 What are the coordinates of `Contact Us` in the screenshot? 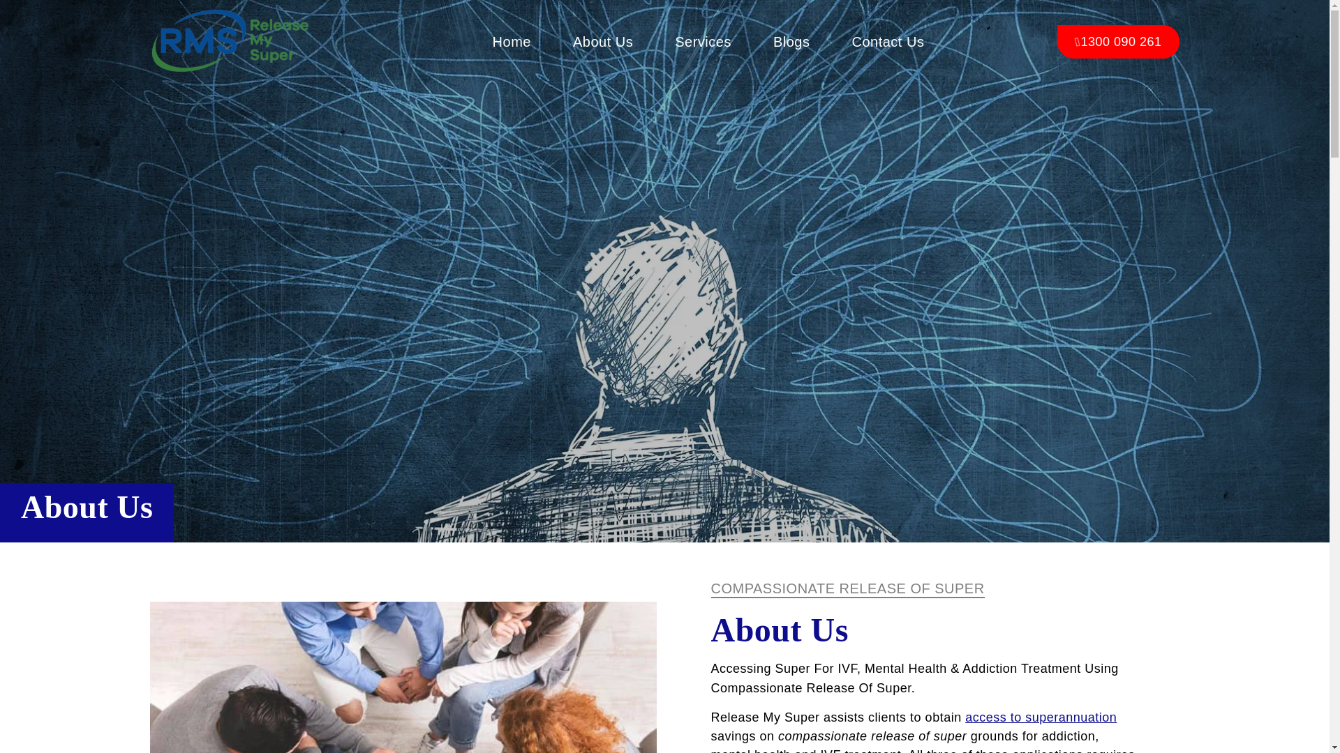 It's located at (888, 42).